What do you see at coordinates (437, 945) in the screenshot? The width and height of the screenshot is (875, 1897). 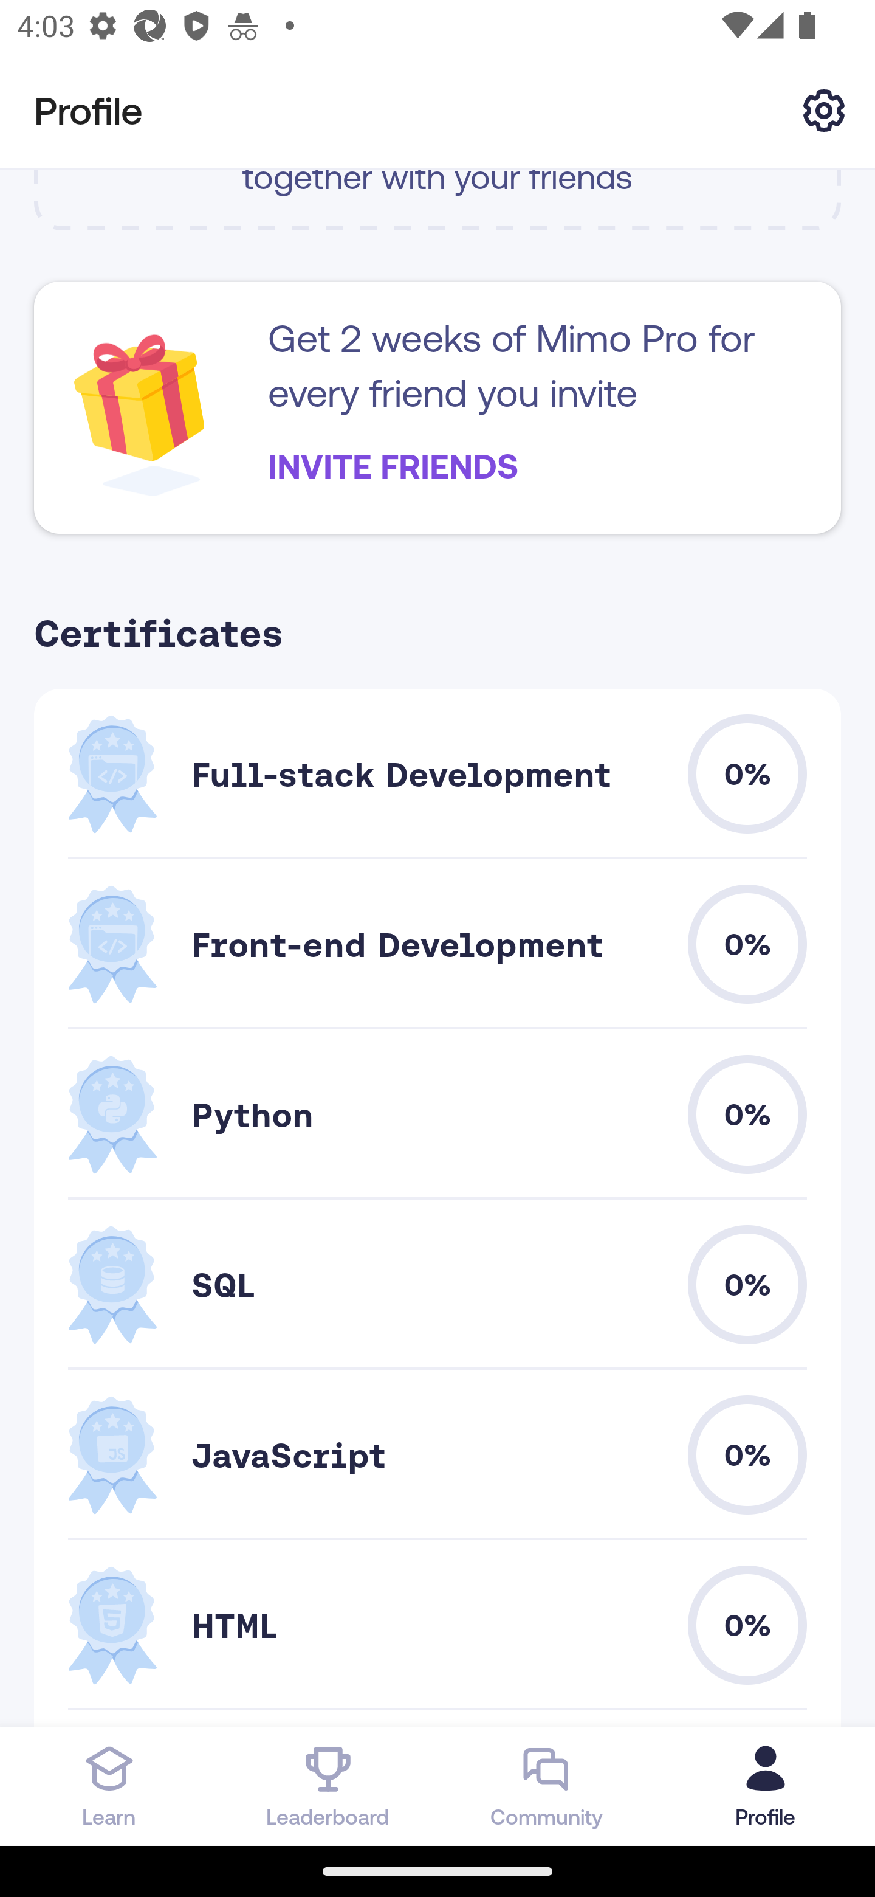 I see `Front-end Development 0.0 0%` at bounding box center [437, 945].